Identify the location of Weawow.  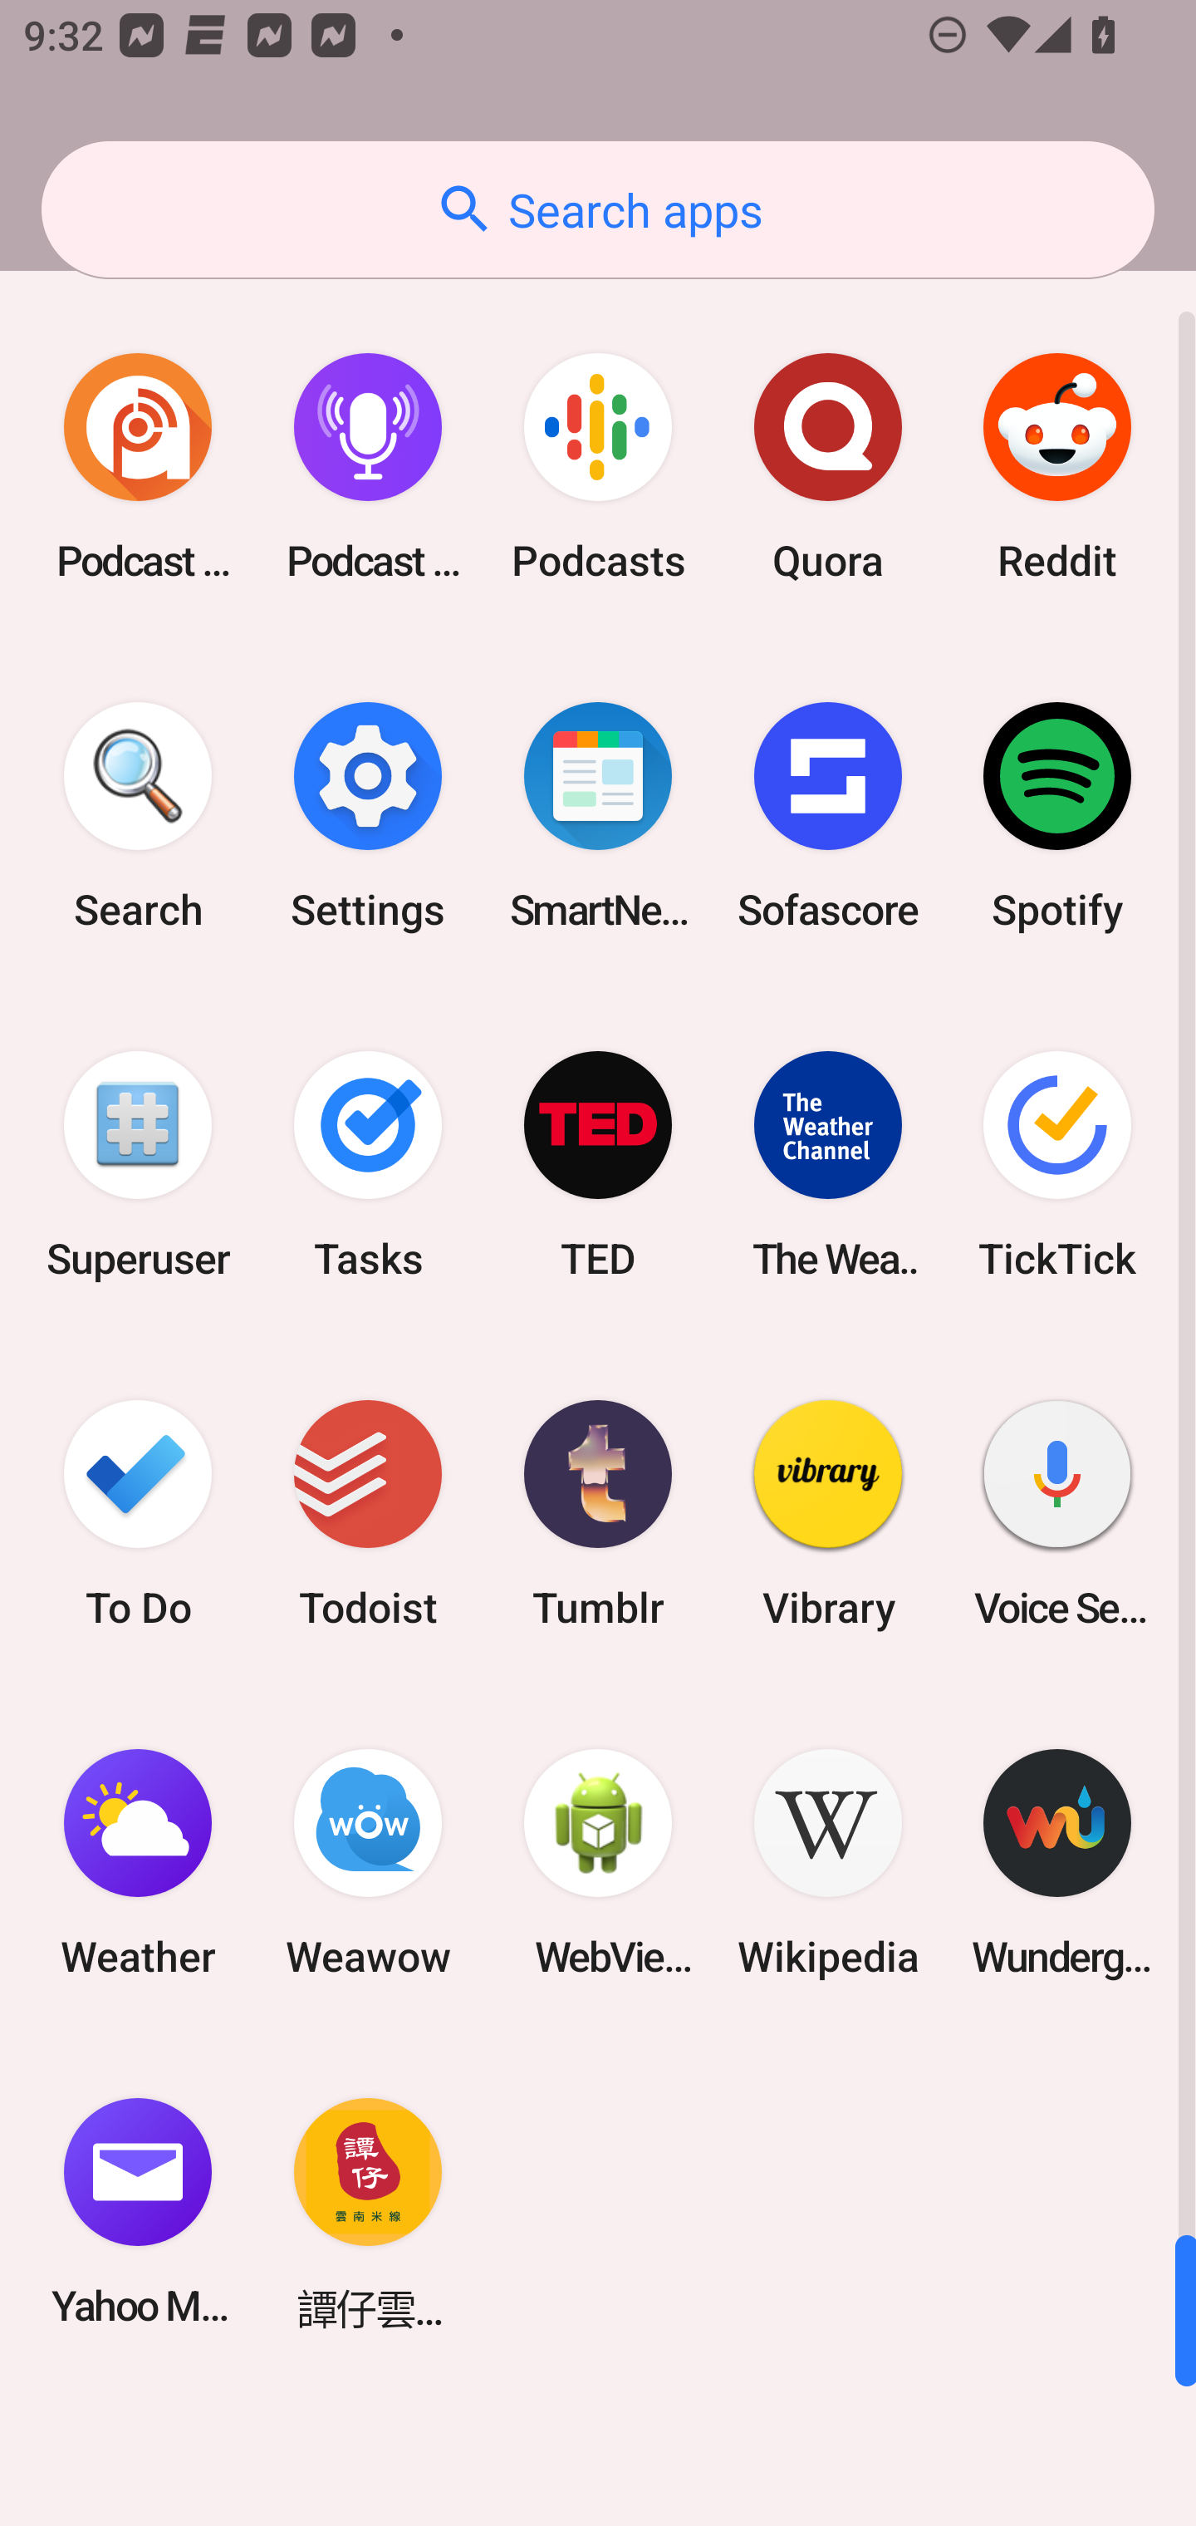
(368, 1863).